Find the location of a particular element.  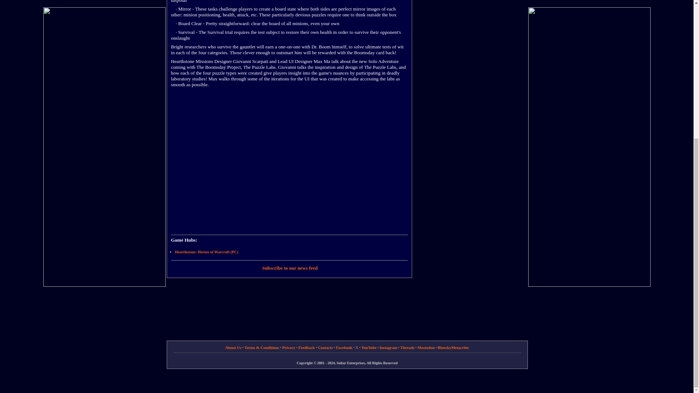

Subscribe to our news feed is located at coordinates (290, 268).